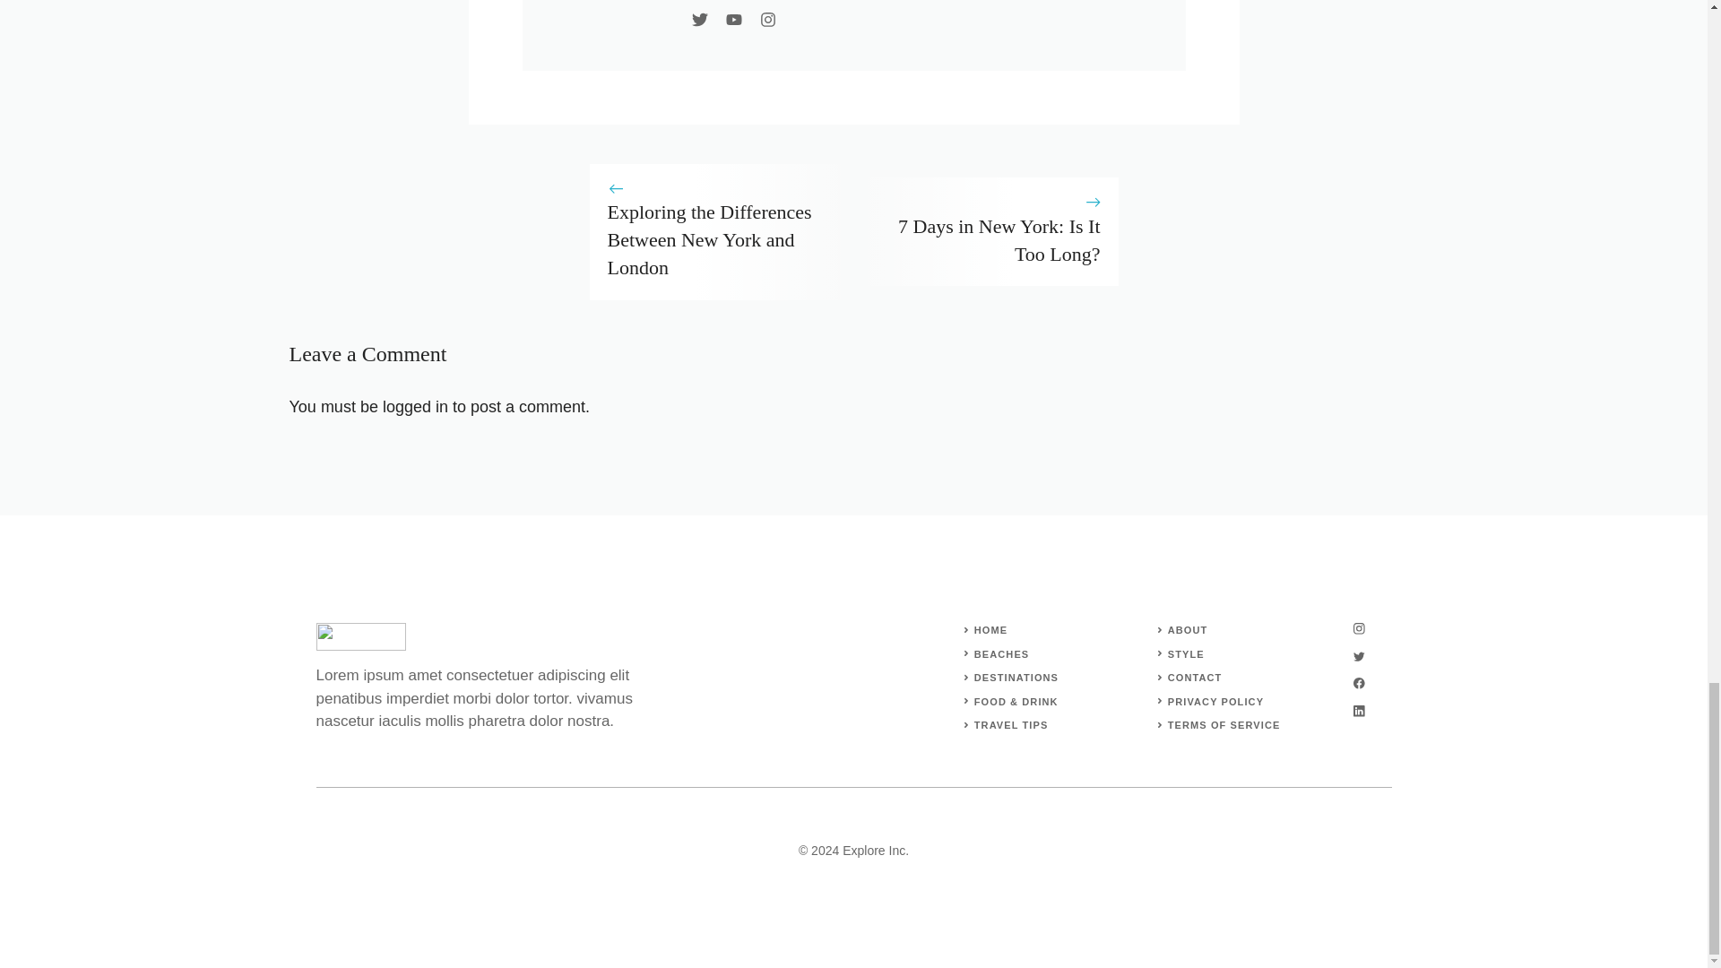 The height and width of the screenshot is (968, 1721). Describe the element at coordinates (1011, 725) in the screenshot. I see `TRAVEL TIPS` at that location.